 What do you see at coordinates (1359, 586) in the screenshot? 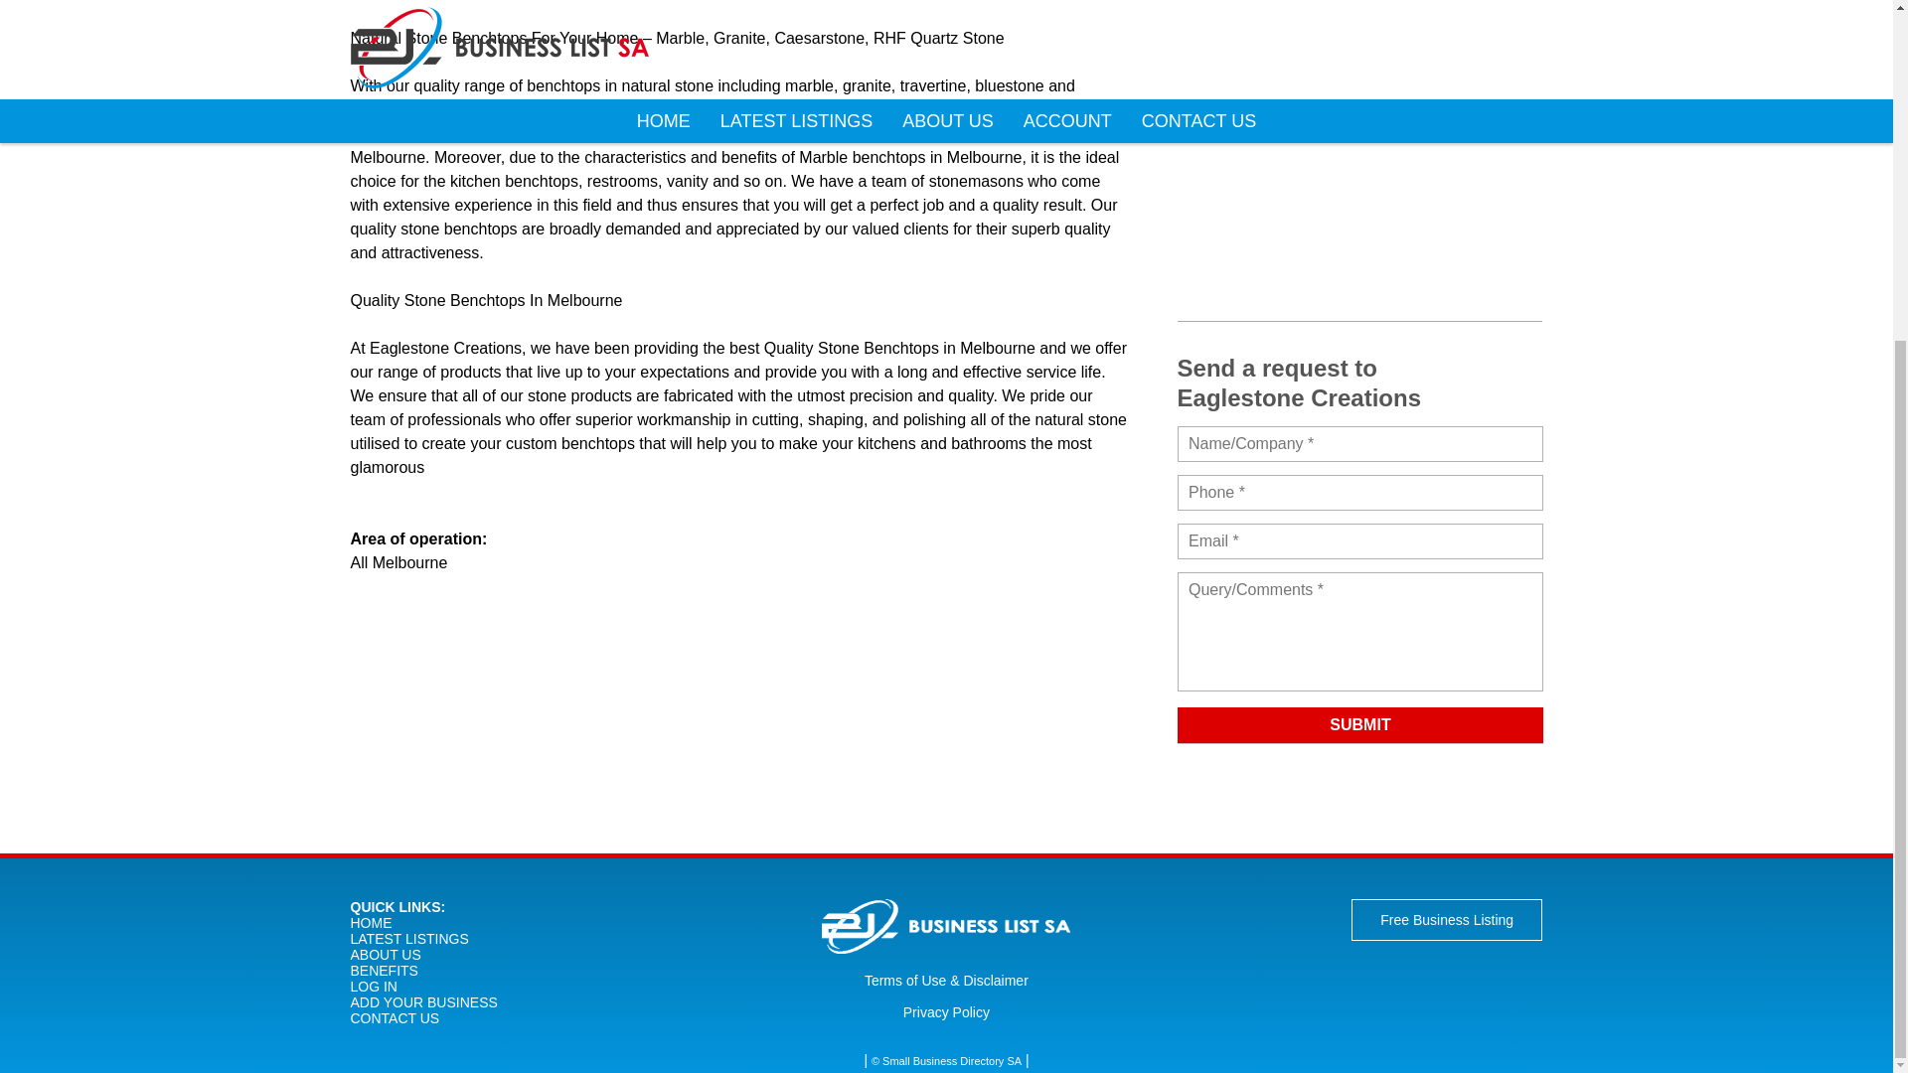
I see `Contact US` at bounding box center [1359, 586].